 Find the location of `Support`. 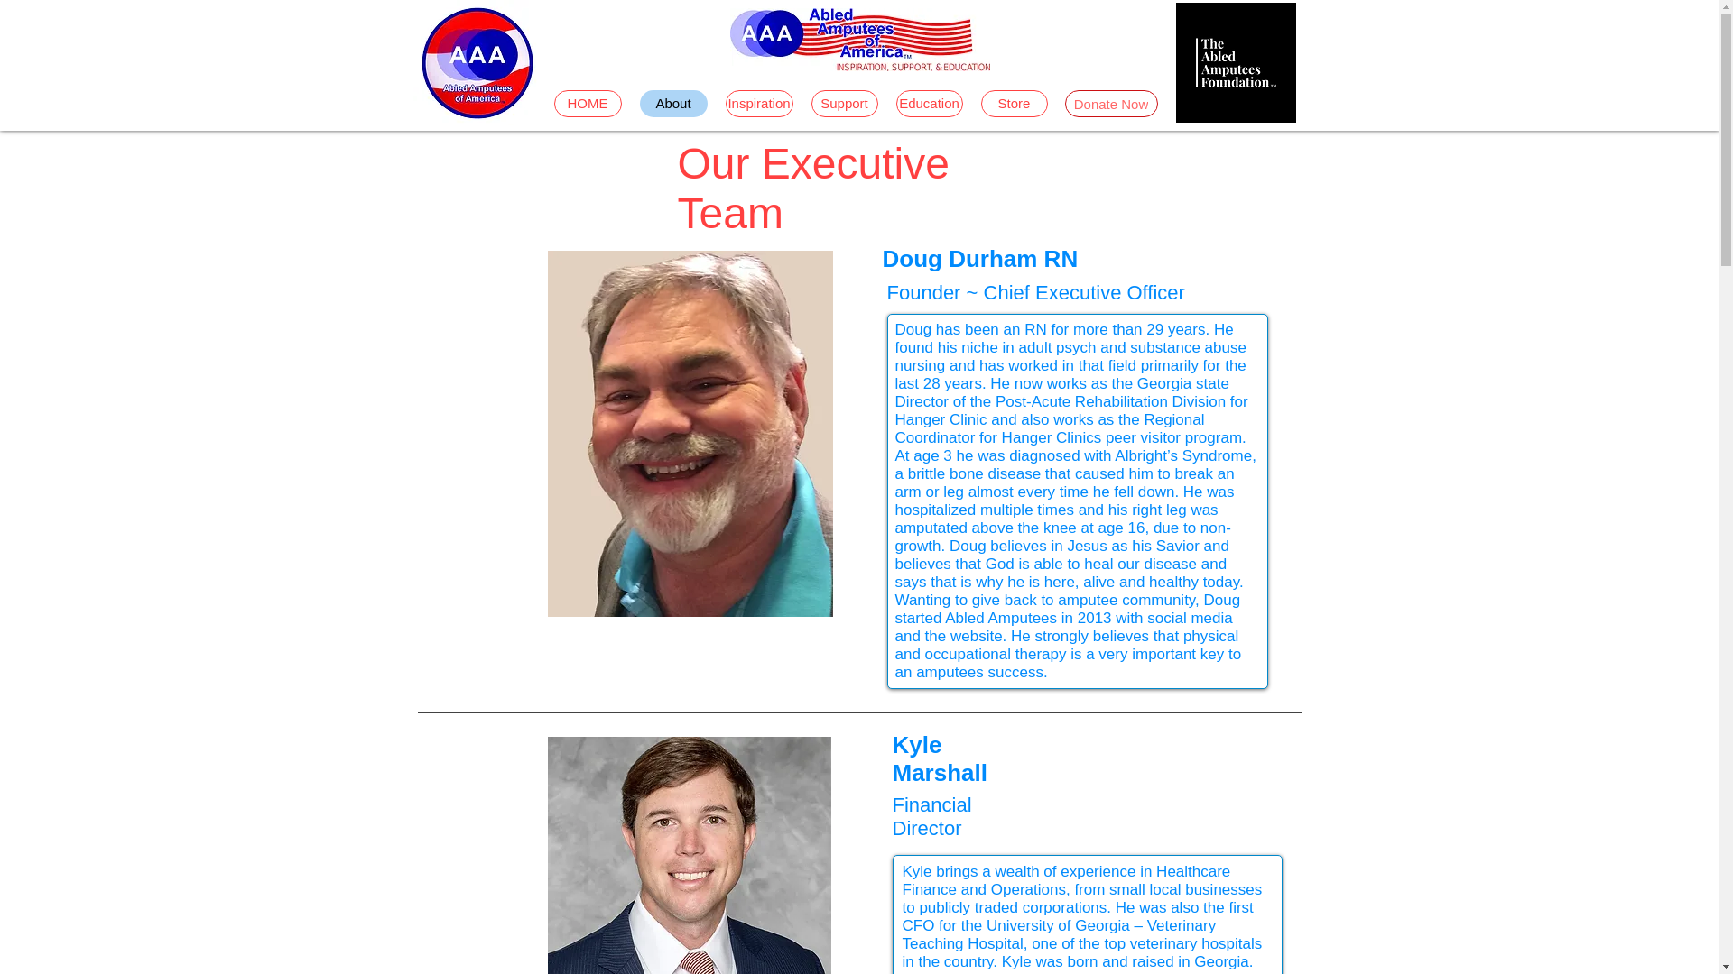

Support is located at coordinates (843, 103).